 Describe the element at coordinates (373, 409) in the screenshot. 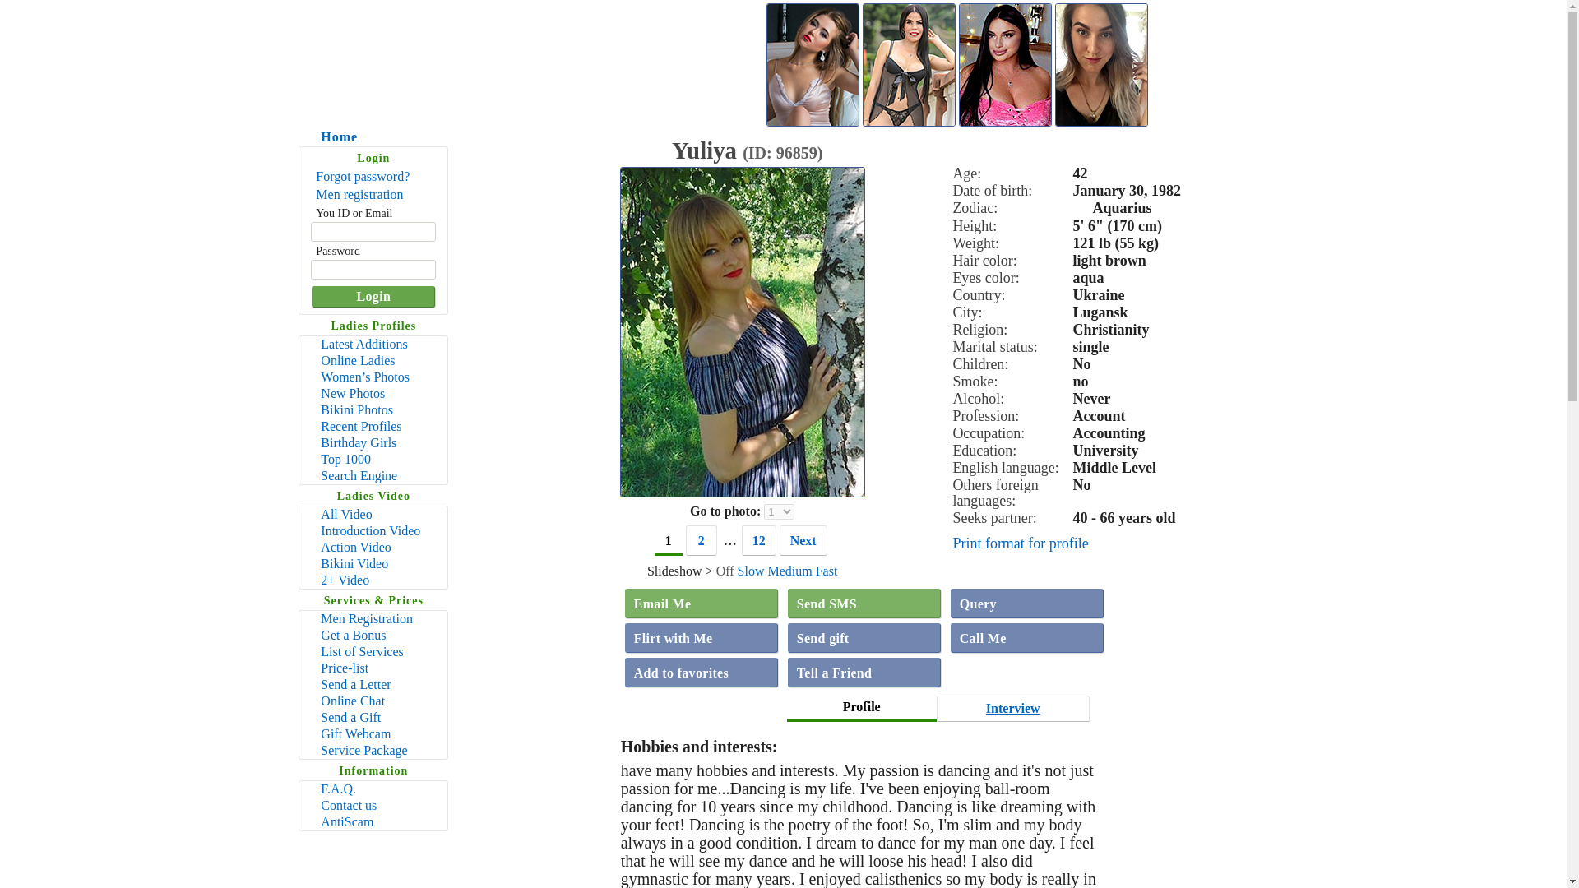

I see `Bikini Photos` at that location.